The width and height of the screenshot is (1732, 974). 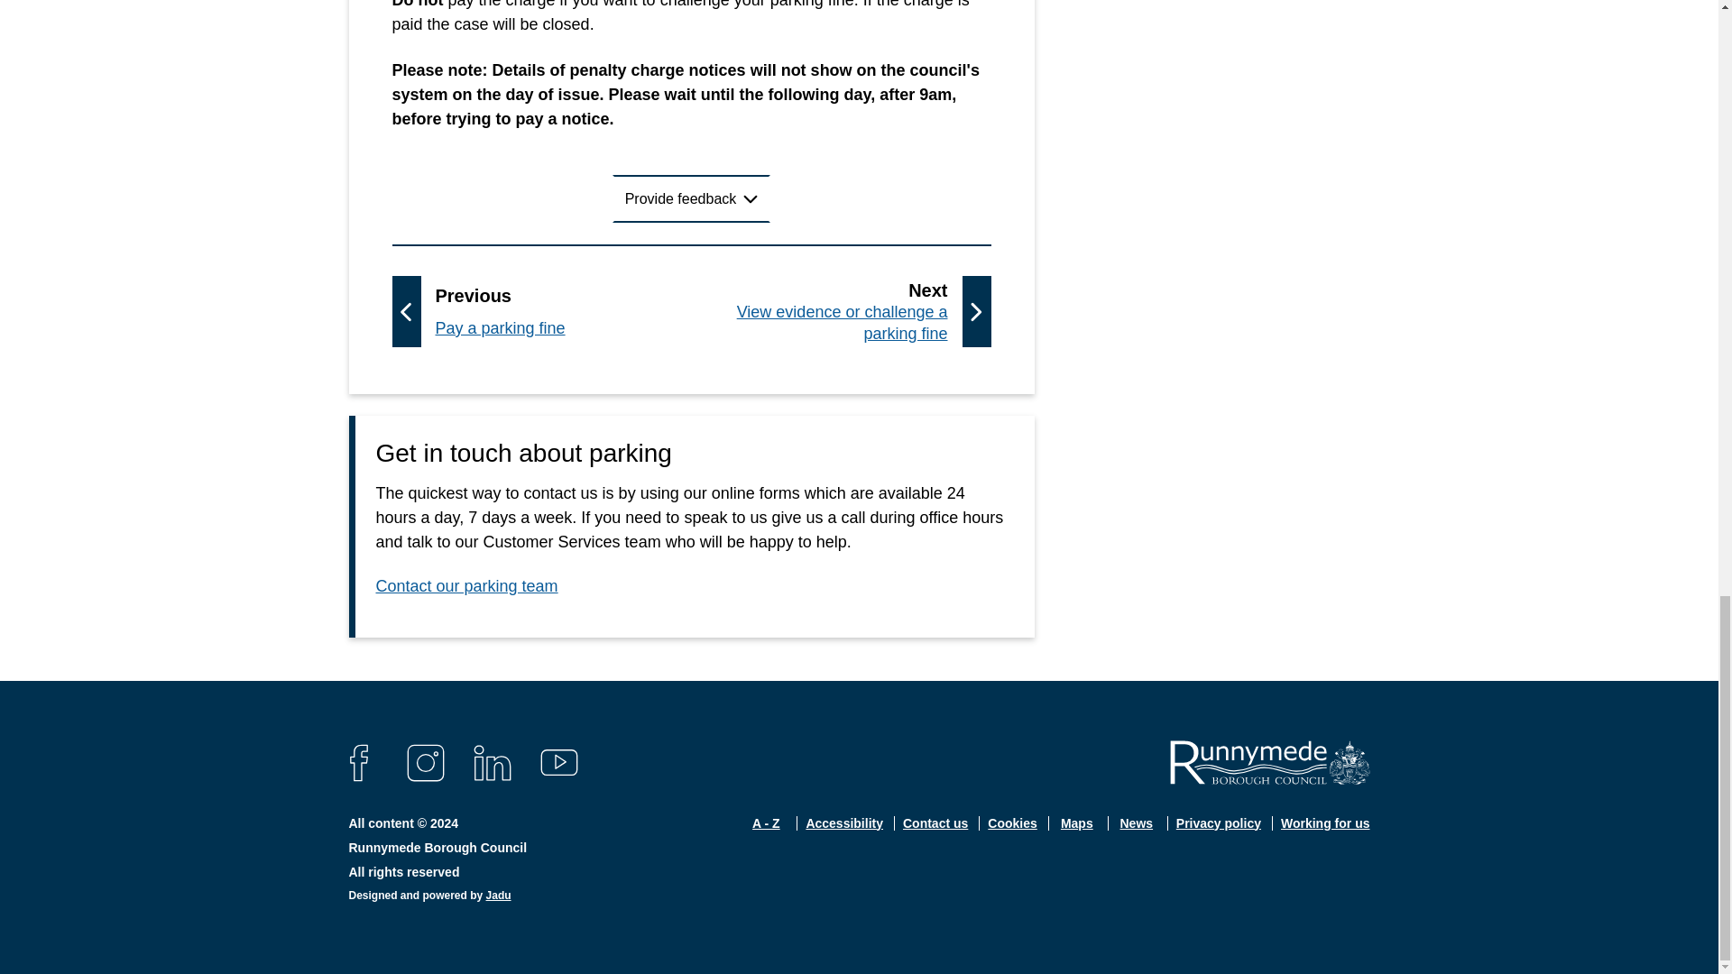 What do you see at coordinates (844, 835) in the screenshot?
I see `Accessibility` at bounding box center [844, 835].